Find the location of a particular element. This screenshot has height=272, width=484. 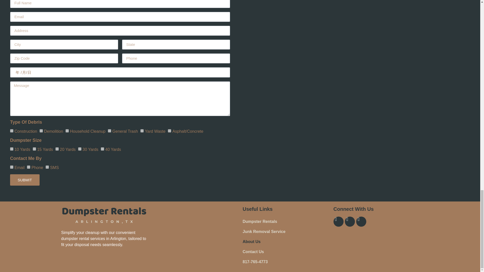

10 Yards is located at coordinates (12, 149).